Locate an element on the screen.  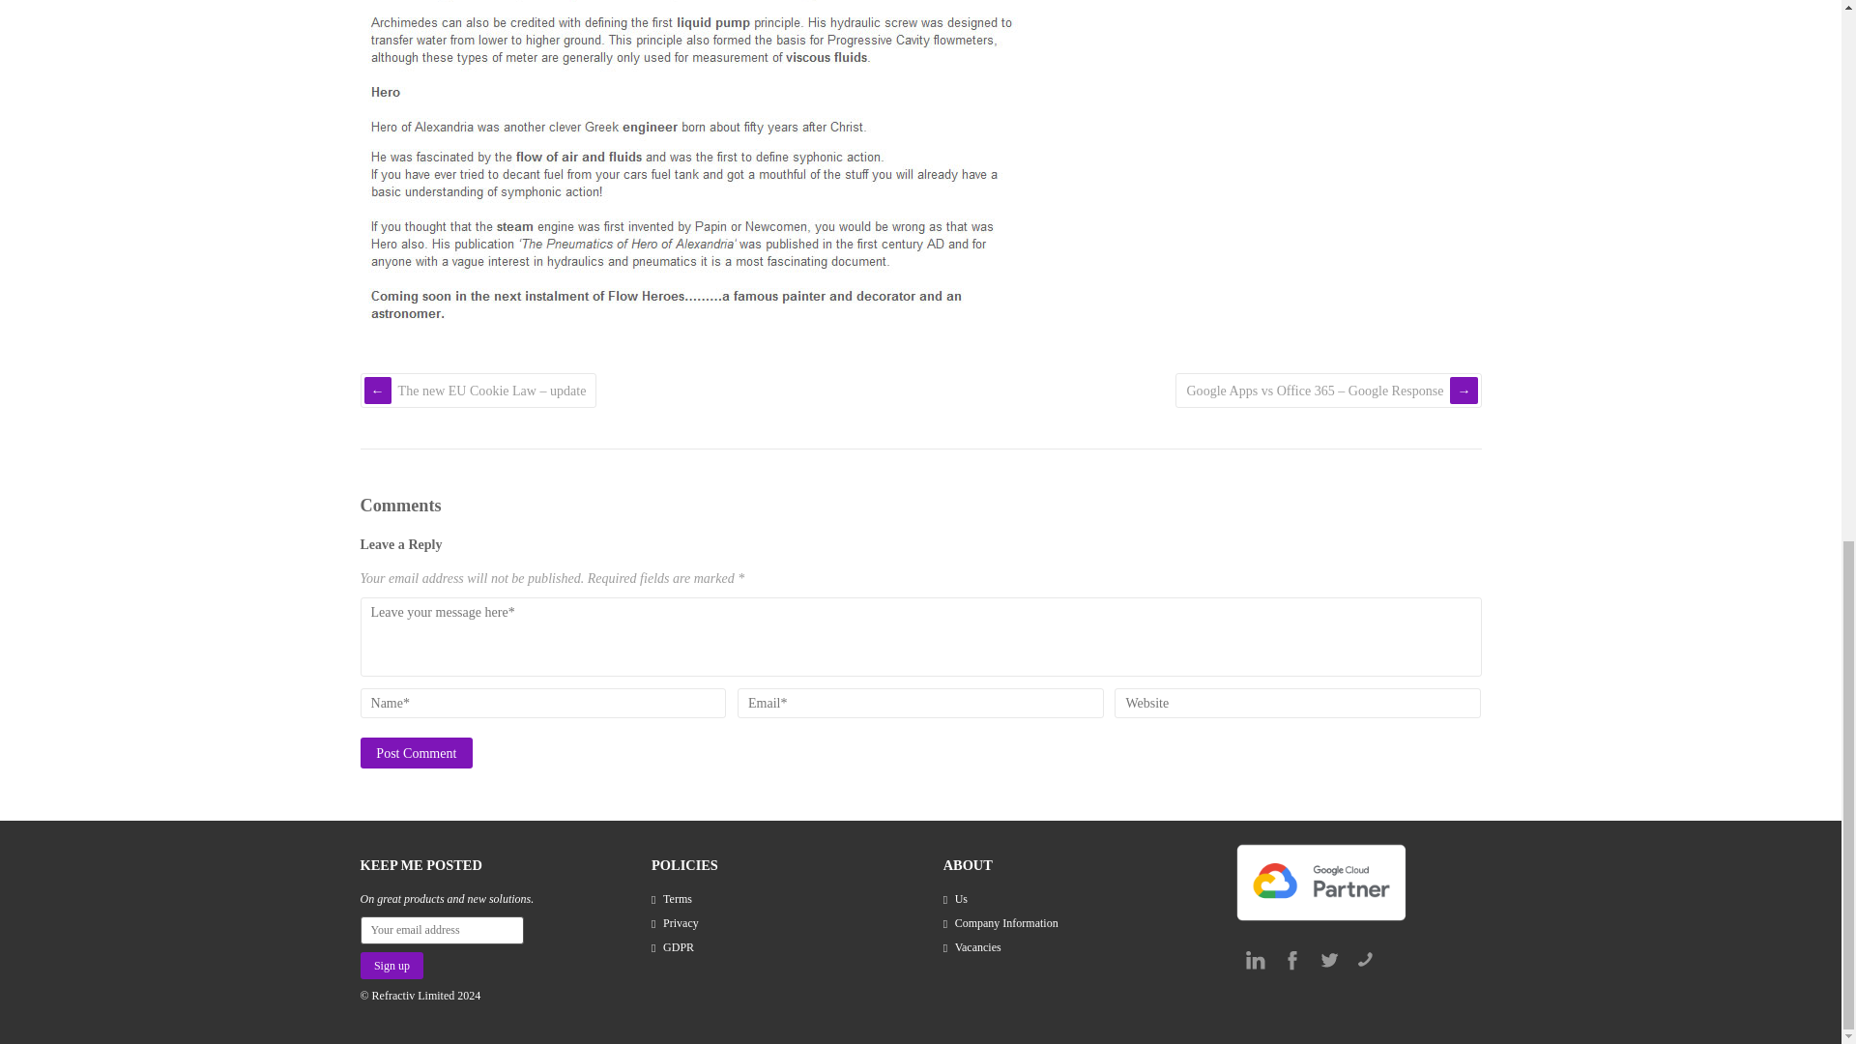
Sign up is located at coordinates (391, 965).